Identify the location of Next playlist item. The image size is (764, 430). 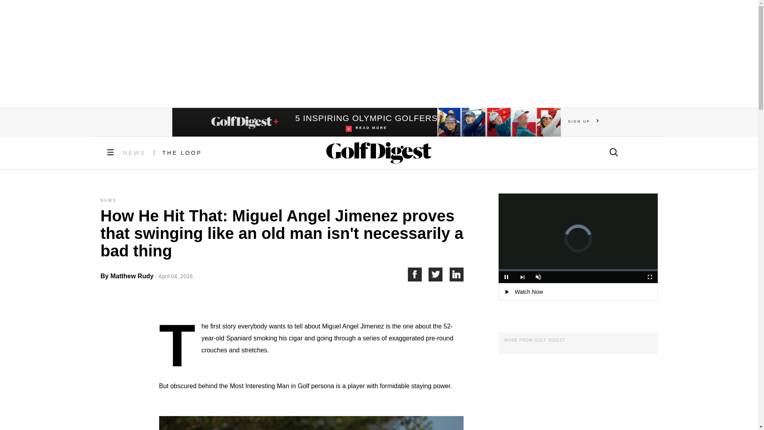
(522, 277).